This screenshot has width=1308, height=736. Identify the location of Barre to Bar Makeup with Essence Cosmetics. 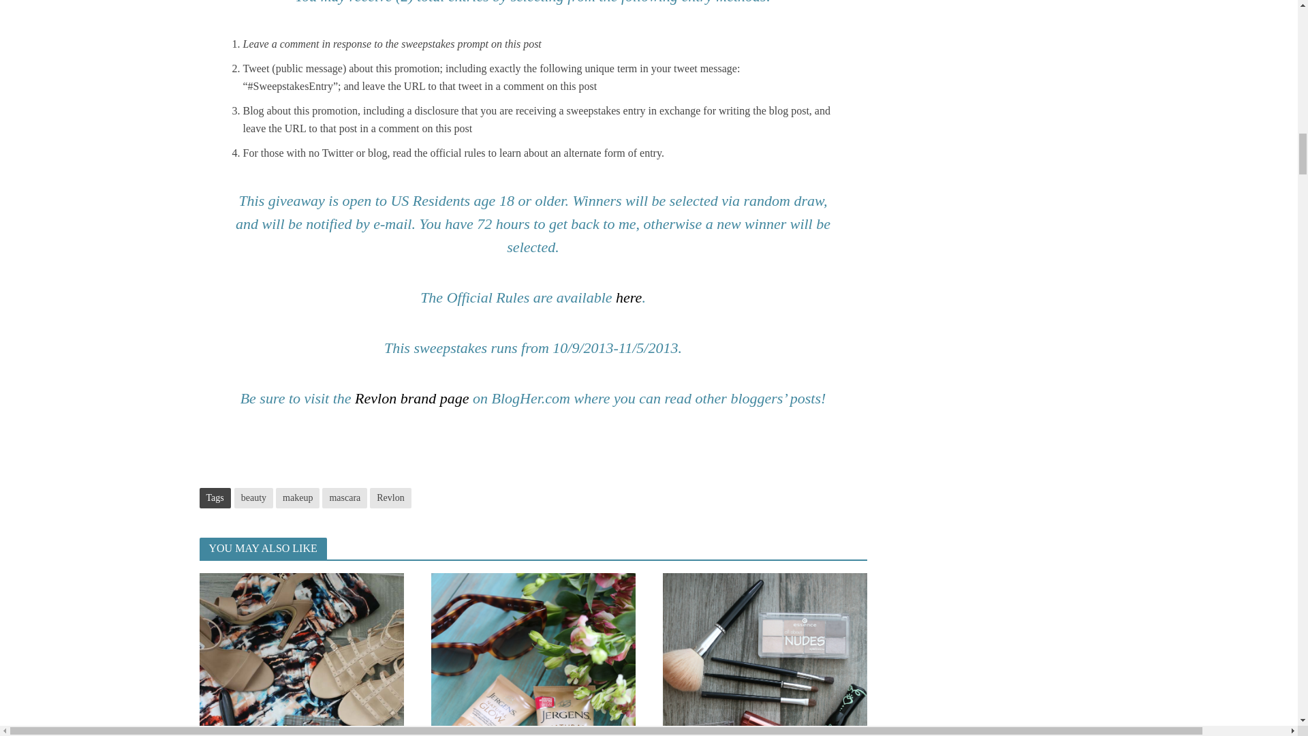
(764, 725).